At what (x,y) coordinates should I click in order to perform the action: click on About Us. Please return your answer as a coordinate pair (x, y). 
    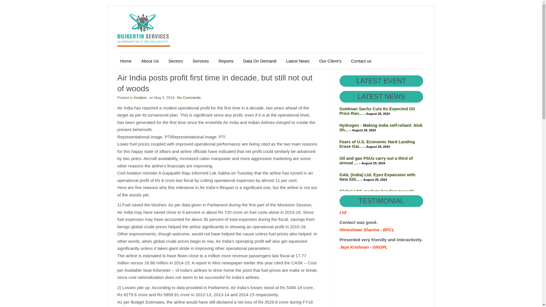
    Looking at the image, I should click on (150, 61).